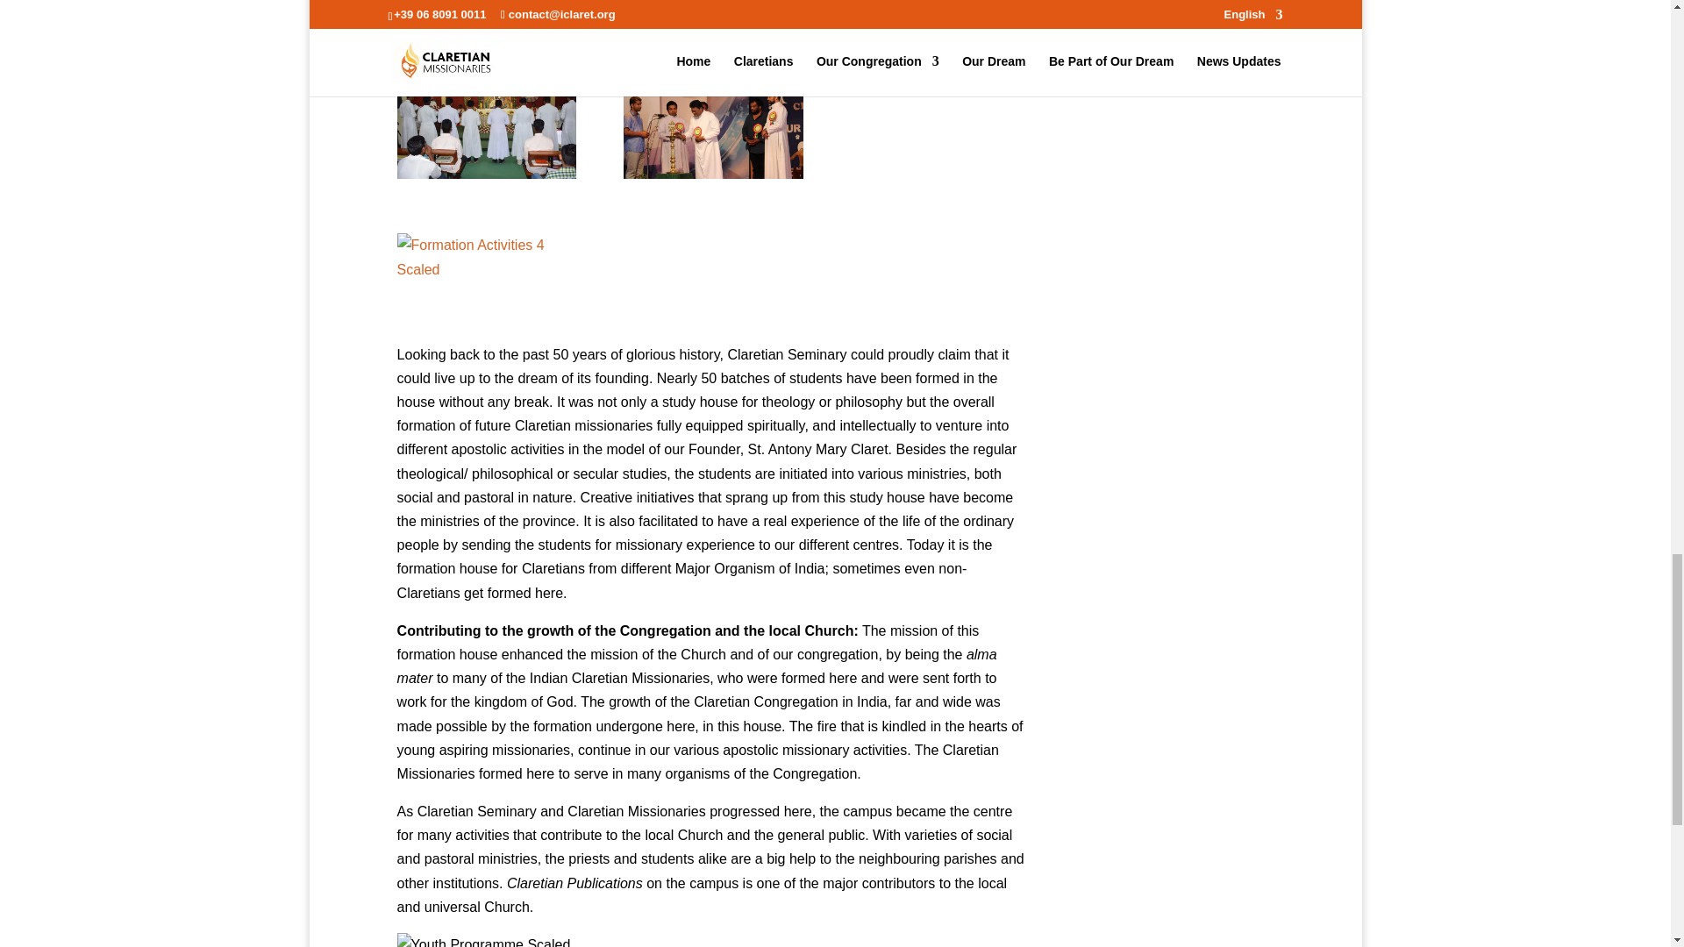 Image resolution: width=1684 pixels, height=947 pixels. Describe the element at coordinates (405, 943) in the screenshot. I see `Facebook` at that location.